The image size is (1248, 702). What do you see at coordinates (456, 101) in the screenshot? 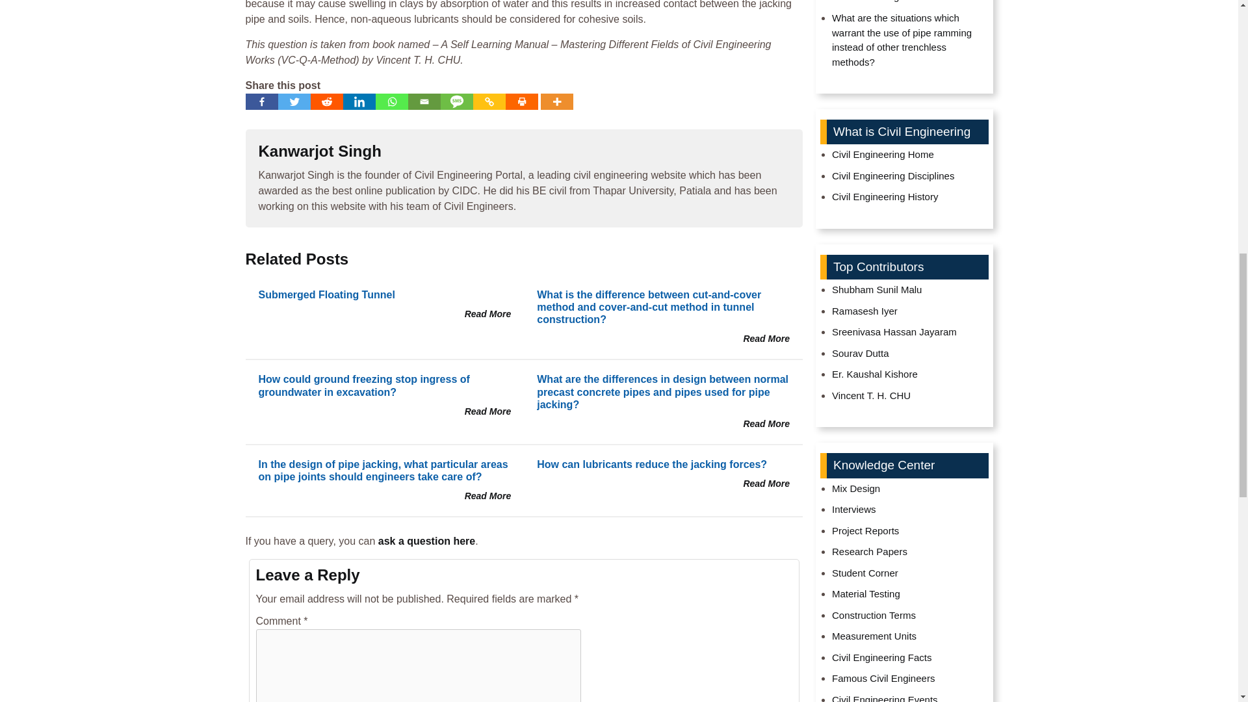
I see `SMS` at bounding box center [456, 101].